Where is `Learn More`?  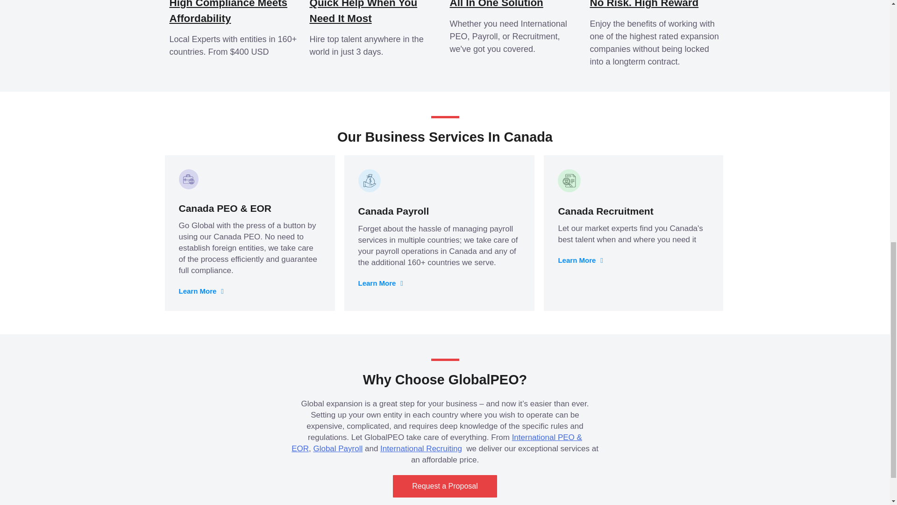
Learn More is located at coordinates (201, 291).